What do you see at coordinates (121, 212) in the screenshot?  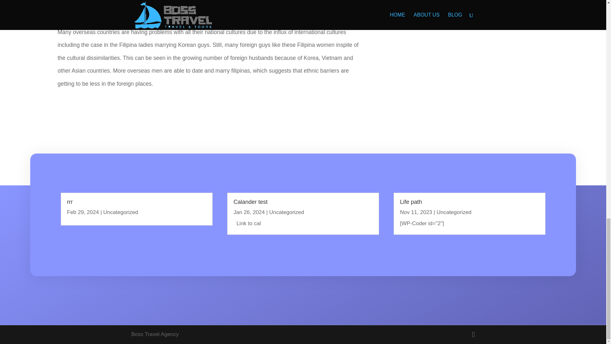 I see `Uncategorized` at bounding box center [121, 212].